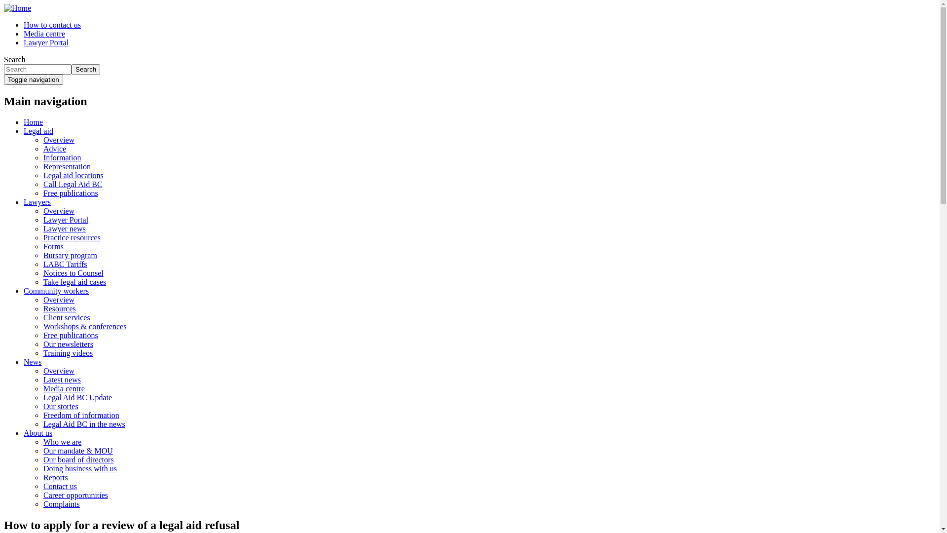  What do you see at coordinates (38, 131) in the screenshot?
I see `Legal aid` at bounding box center [38, 131].